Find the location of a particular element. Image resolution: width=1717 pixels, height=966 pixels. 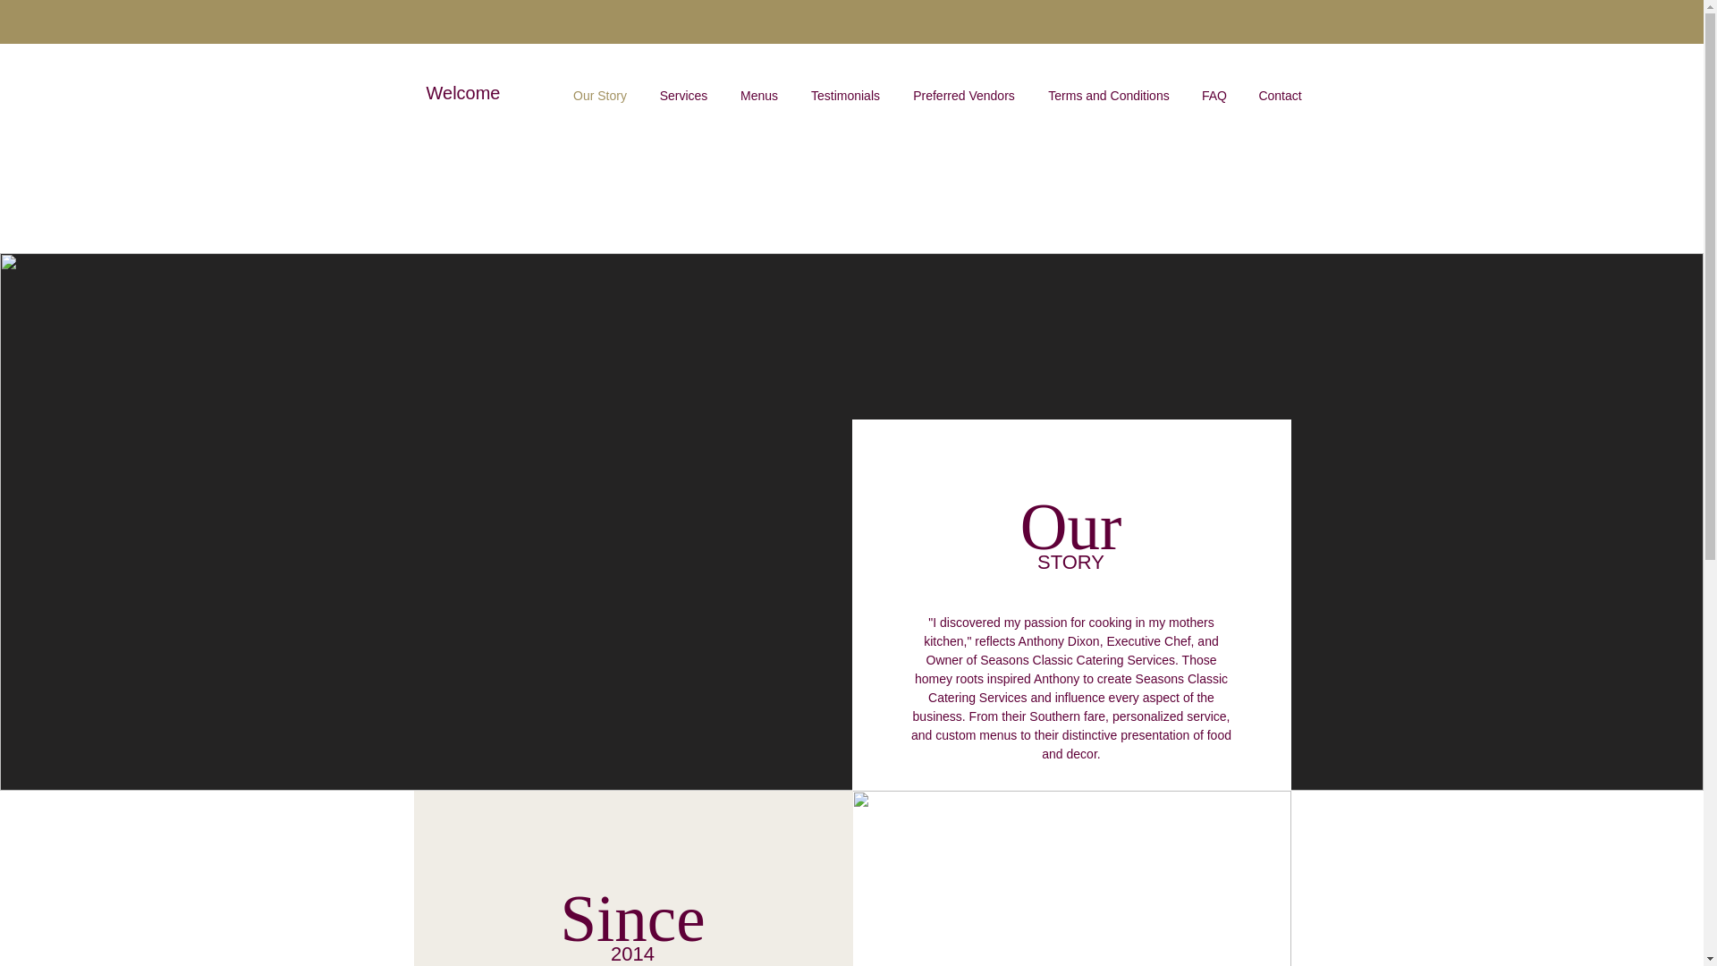

Menus is located at coordinates (759, 95).